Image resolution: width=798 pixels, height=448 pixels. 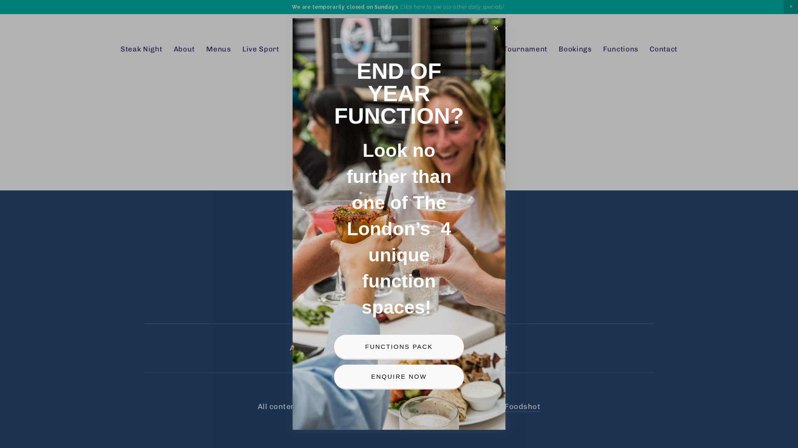 I want to click on About, so click(x=301, y=348).